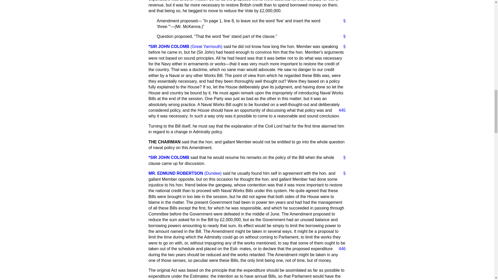 The height and width of the screenshot is (280, 498). Describe the element at coordinates (342, 47) in the screenshot. I see `Link to this speech by Mr John Colomb` at that location.